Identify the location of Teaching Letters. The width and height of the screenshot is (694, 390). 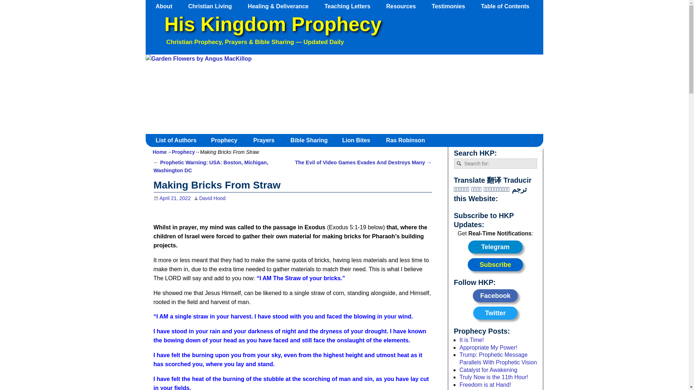
(351, 6).